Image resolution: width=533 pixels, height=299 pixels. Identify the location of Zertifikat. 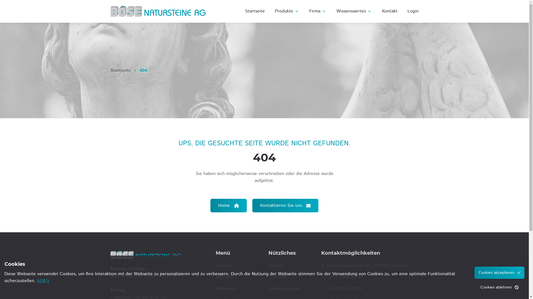
(291, 277).